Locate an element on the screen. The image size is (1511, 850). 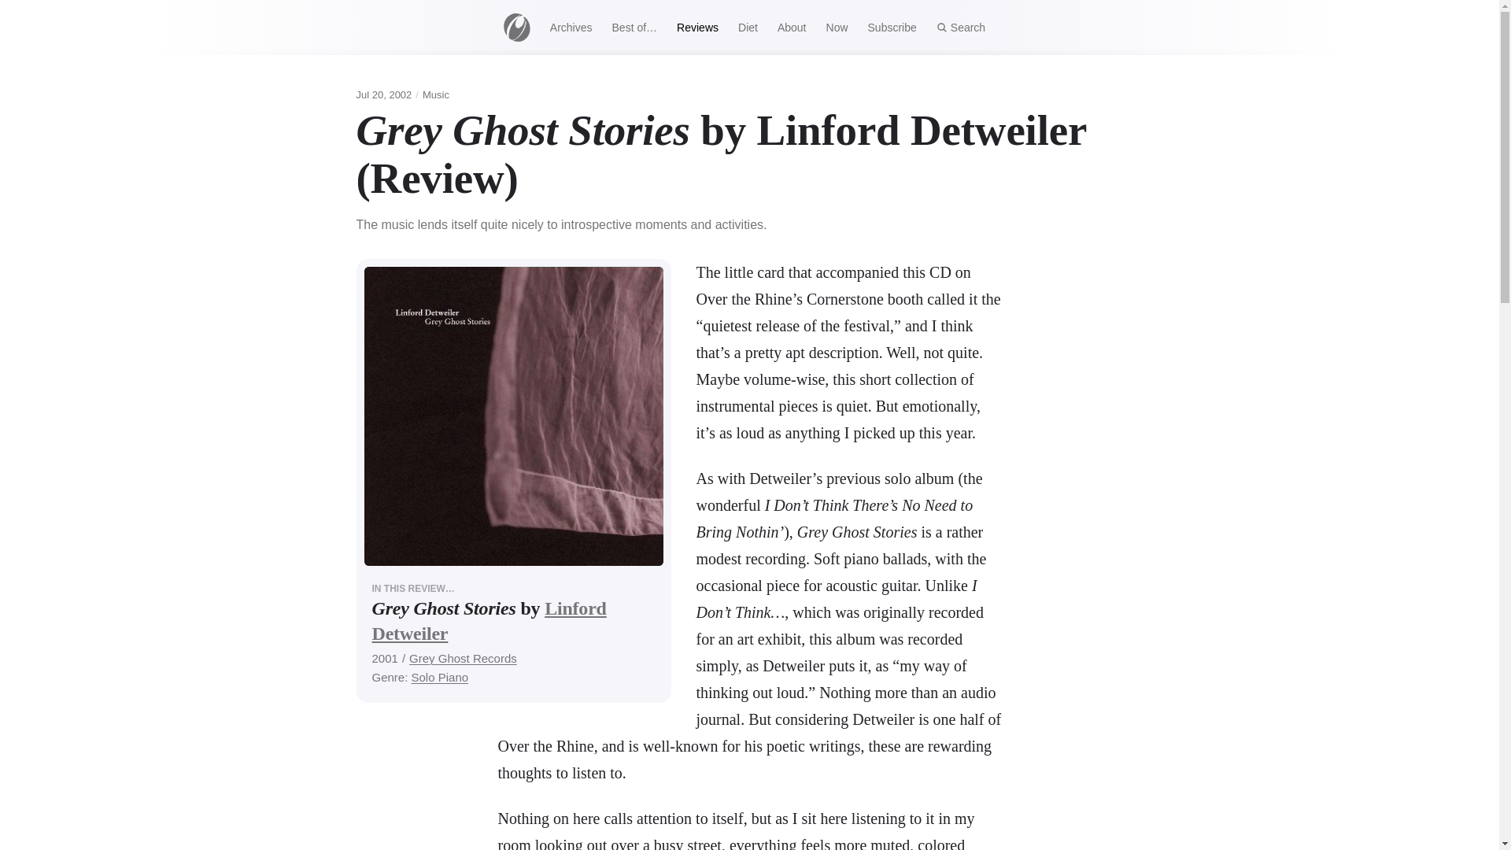
Music is located at coordinates (436, 94).